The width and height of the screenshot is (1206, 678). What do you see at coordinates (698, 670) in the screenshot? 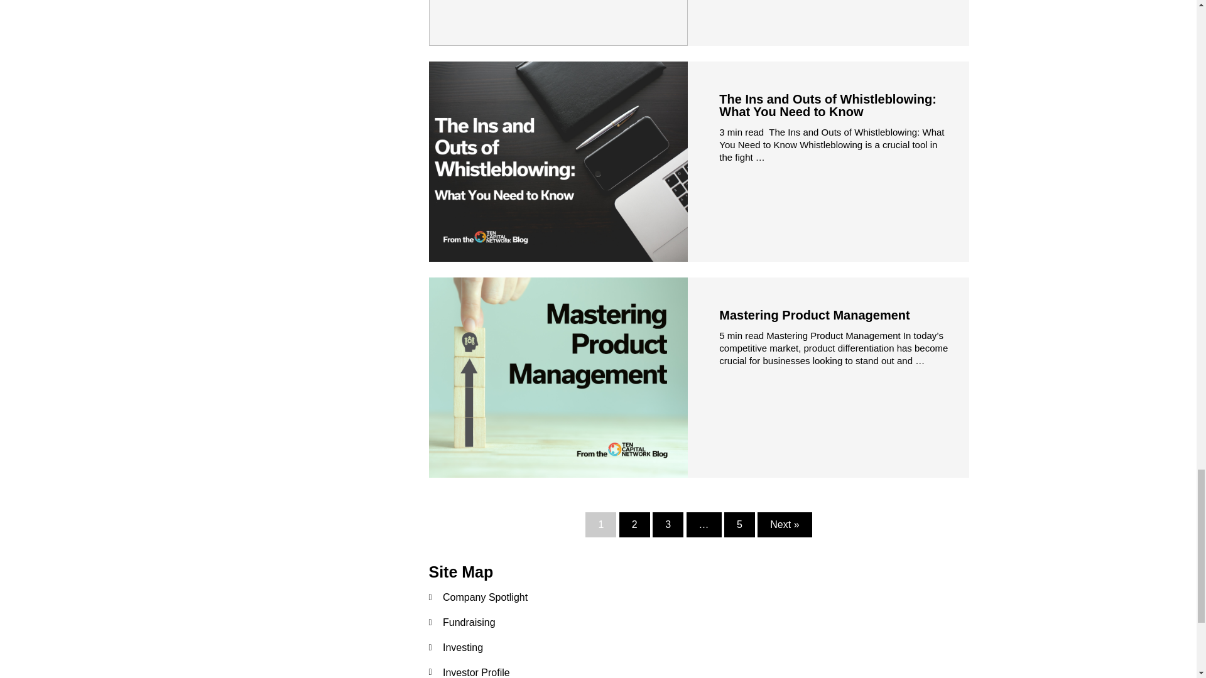
I see `Investor Profile` at bounding box center [698, 670].